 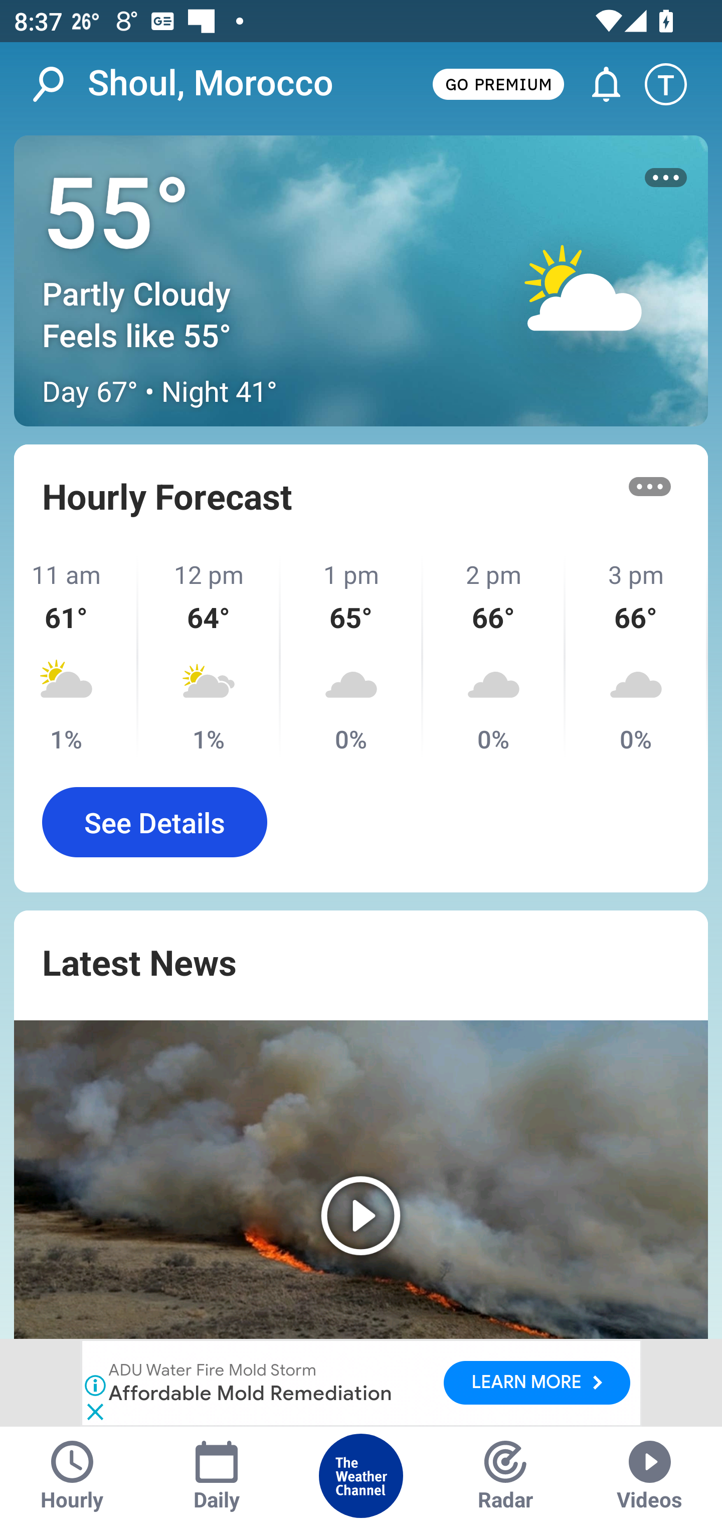 What do you see at coordinates (251, 1393) in the screenshot?
I see `Affordable Mold Remediation` at bounding box center [251, 1393].